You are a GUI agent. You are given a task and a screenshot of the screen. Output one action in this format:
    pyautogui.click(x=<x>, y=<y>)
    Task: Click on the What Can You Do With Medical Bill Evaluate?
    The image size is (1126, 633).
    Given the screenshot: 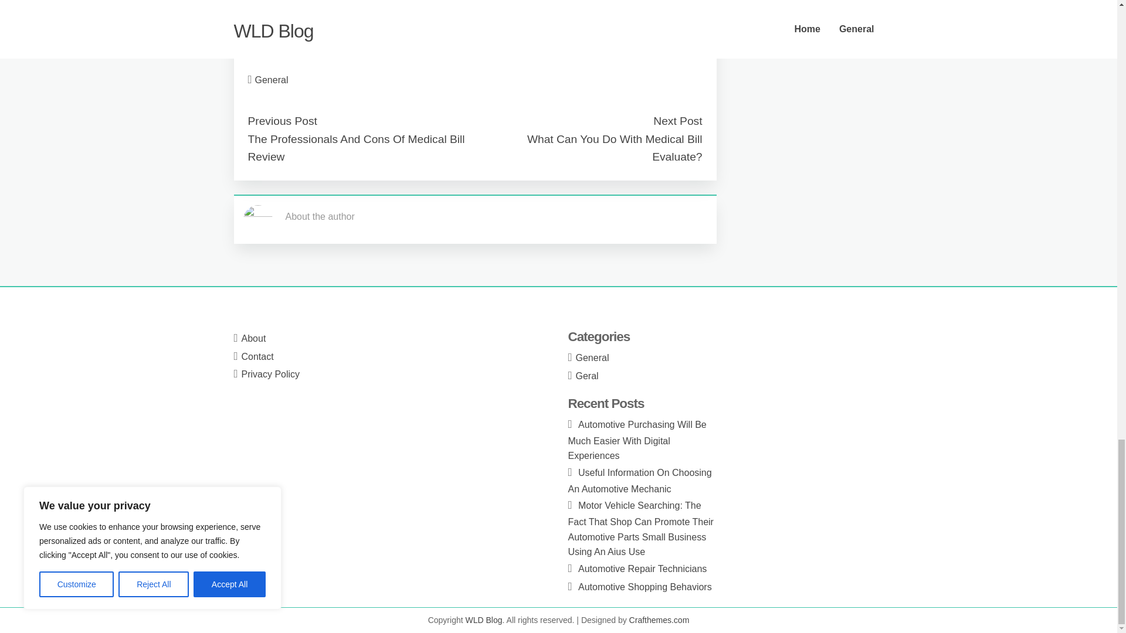 What is the action you would take?
    pyautogui.click(x=615, y=148)
    